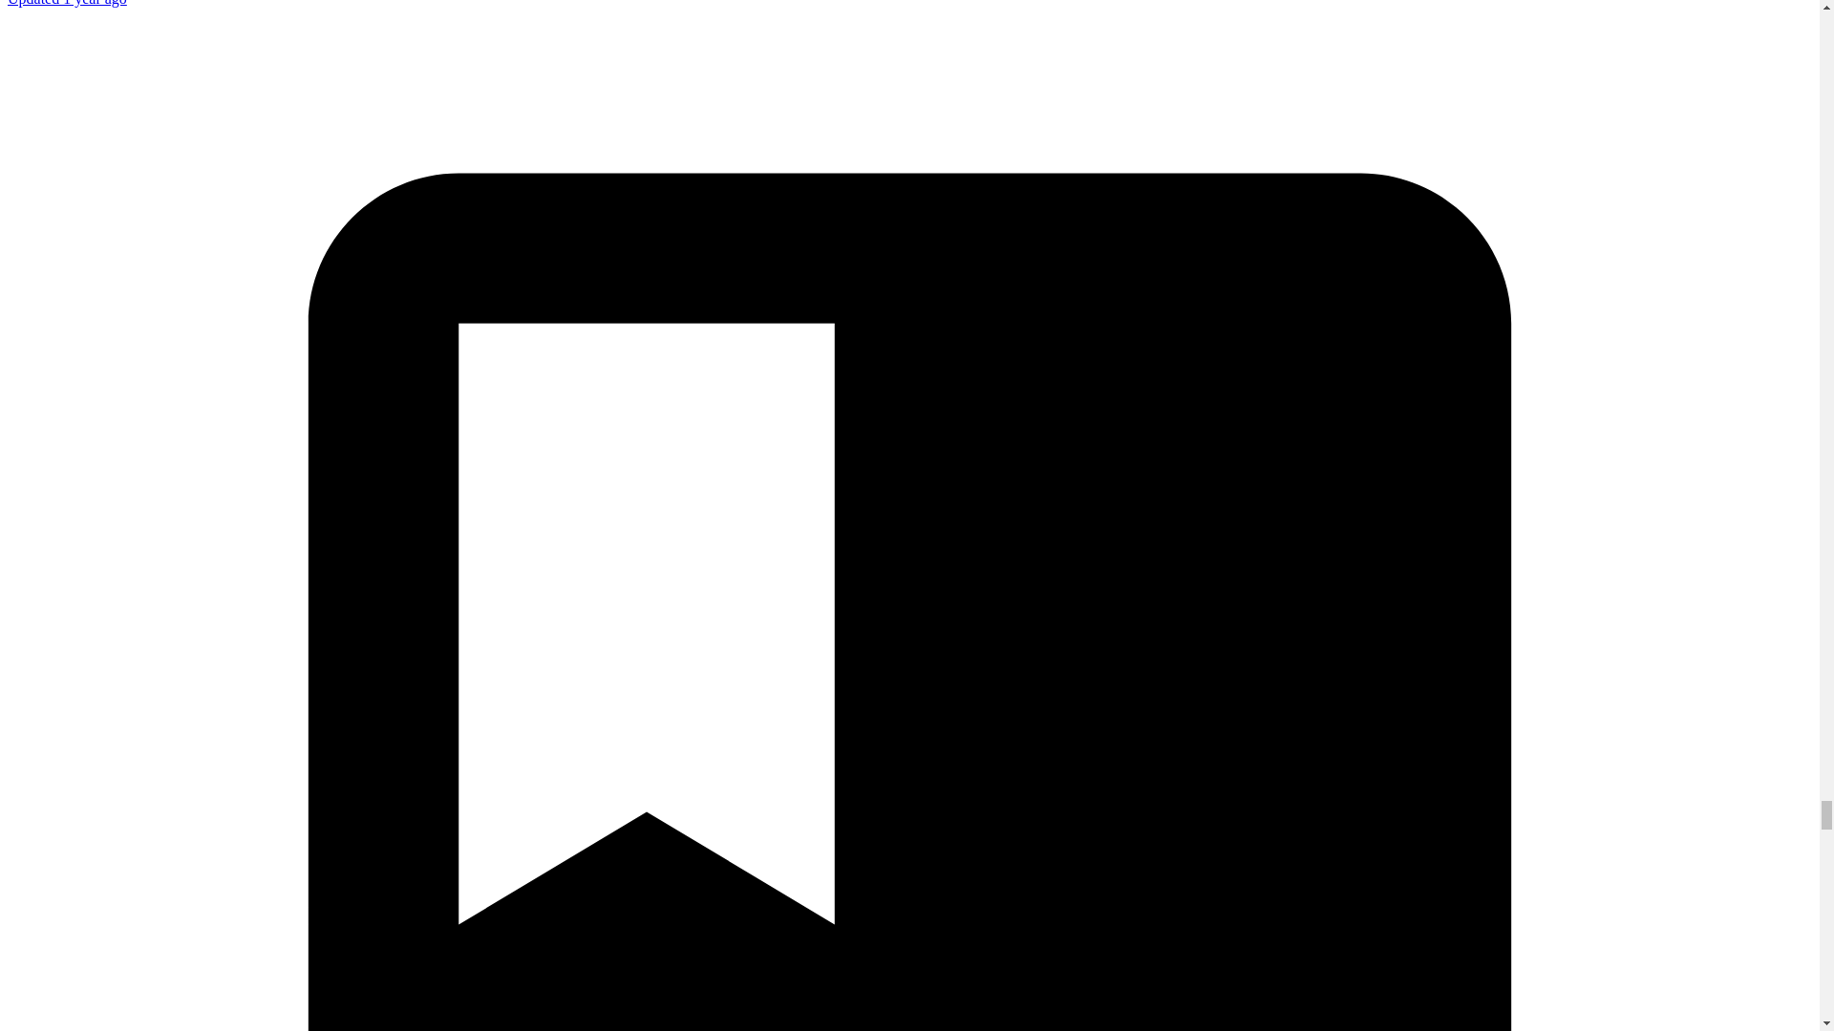  I want to click on Sun, Nov 13, 2022 2:52 PM, so click(67, 3).